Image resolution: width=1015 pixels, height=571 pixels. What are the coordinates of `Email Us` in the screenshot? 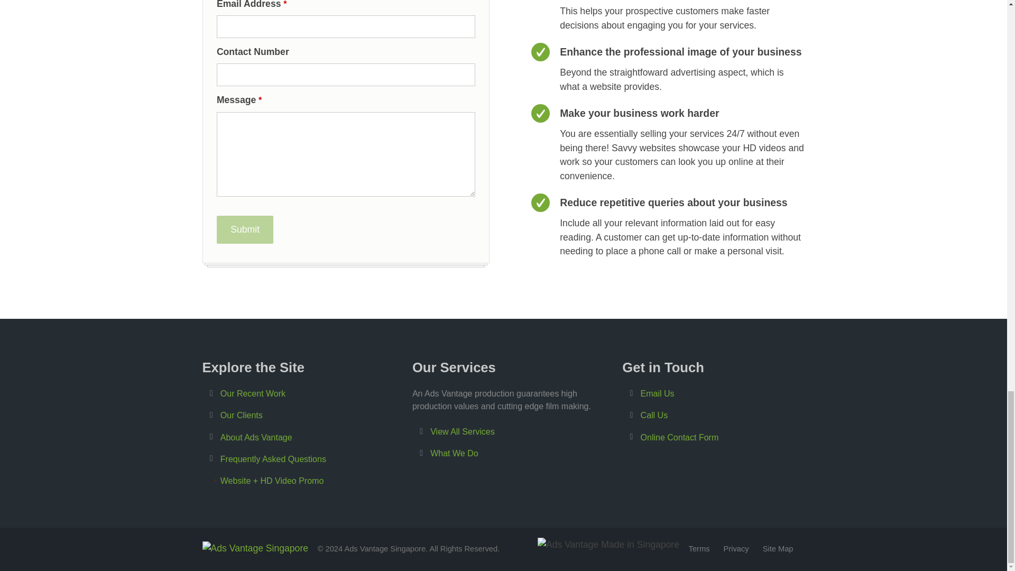 It's located at (658, 393).